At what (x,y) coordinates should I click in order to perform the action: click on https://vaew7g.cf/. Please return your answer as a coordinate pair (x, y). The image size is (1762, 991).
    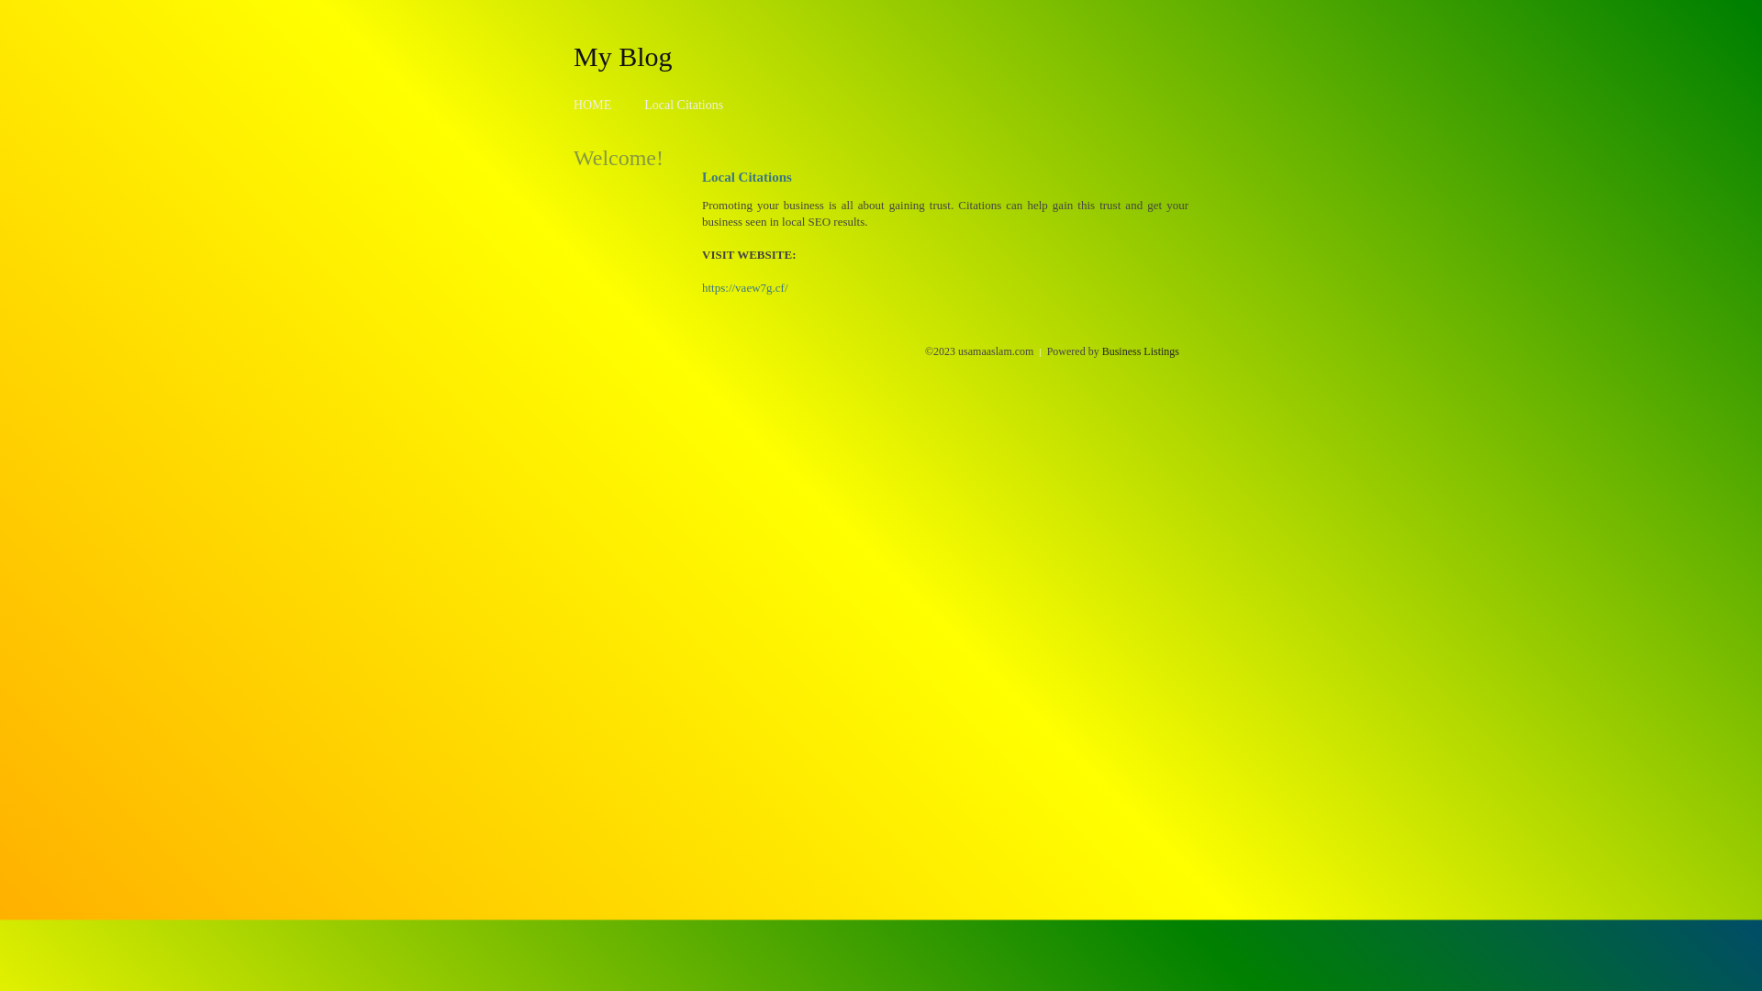
    Looking at the image, I should click on (745, 288).